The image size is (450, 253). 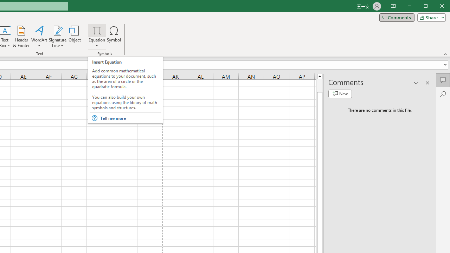 What do you see at coordinates (427, 83) in the screenshot?
I see `Close pane` at bounding box center [427, 83].